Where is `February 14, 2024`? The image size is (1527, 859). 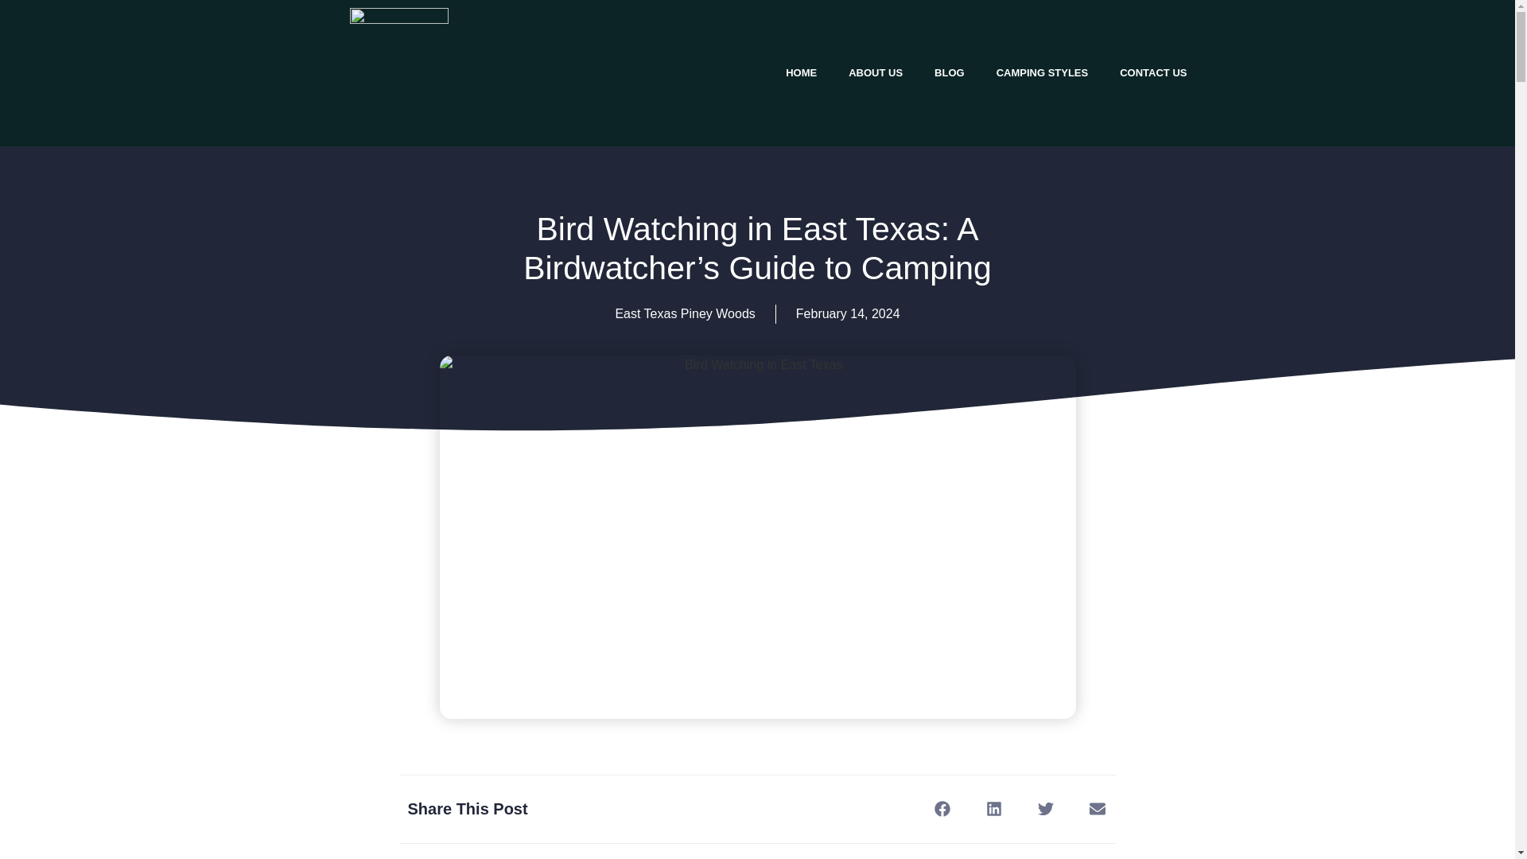 February 14, 2024 is located at coordinates (848, 314).